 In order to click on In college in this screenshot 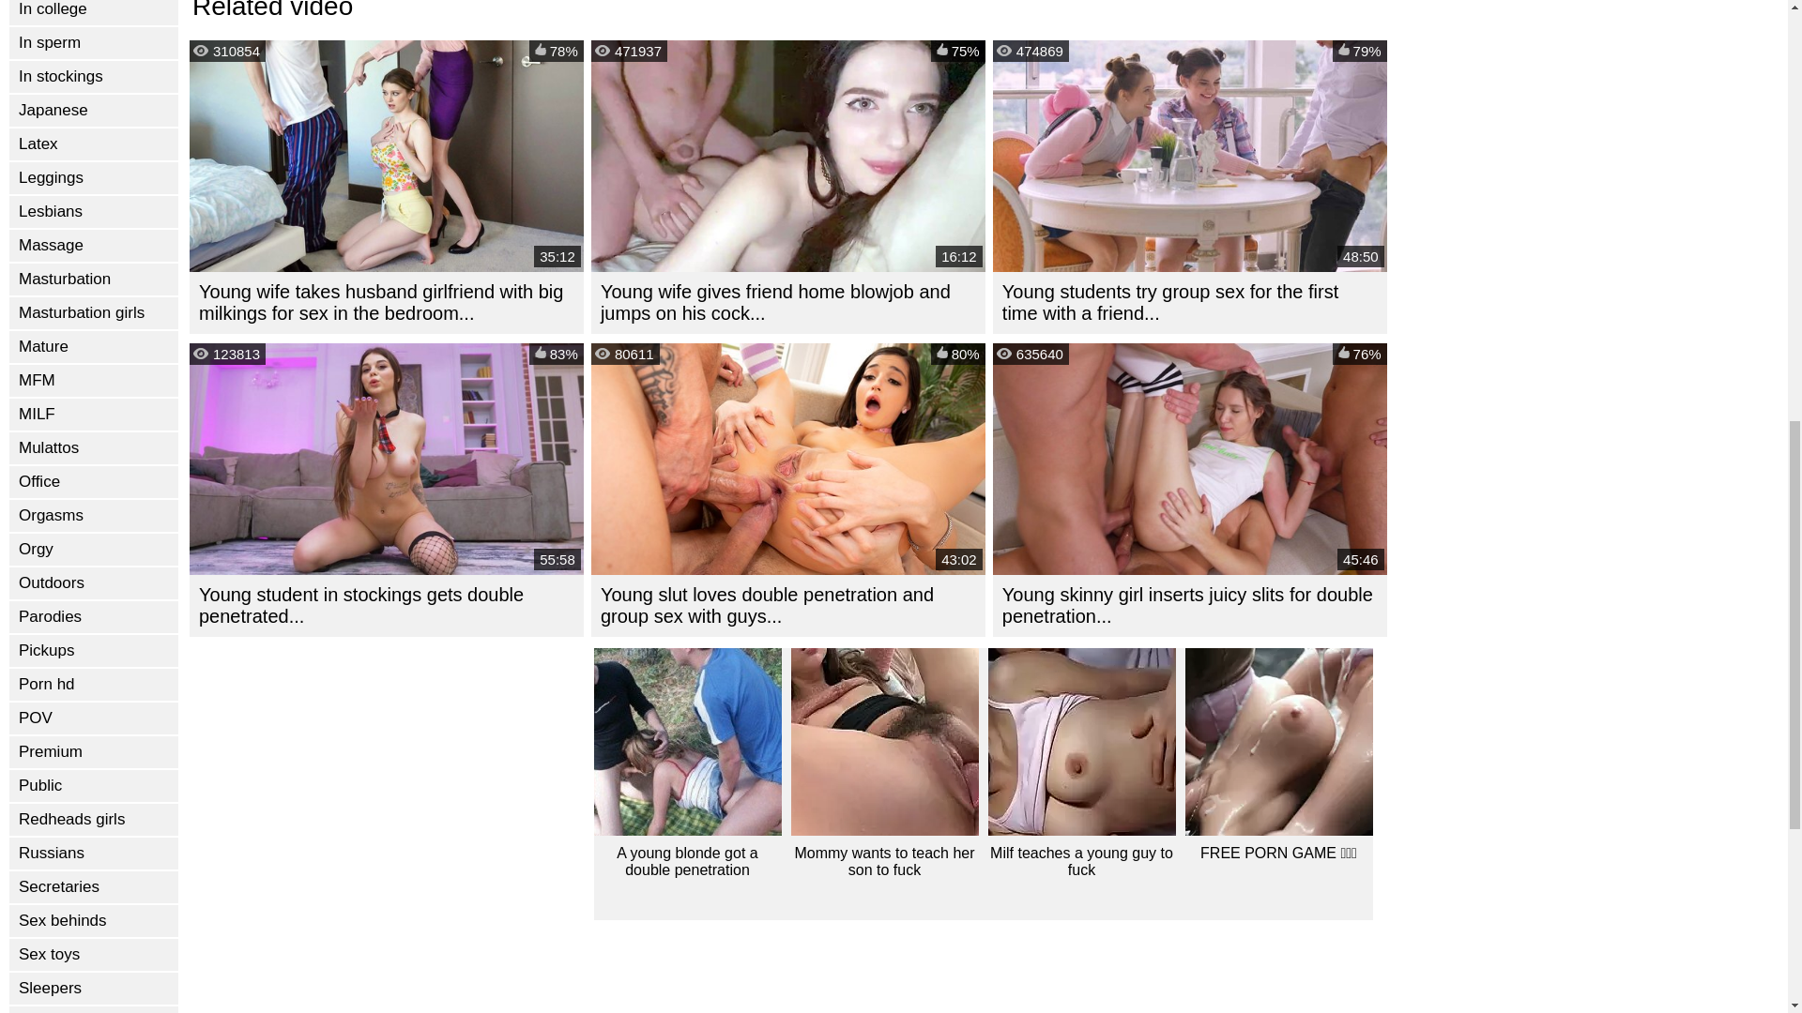, I will do `click(94, 13)`.